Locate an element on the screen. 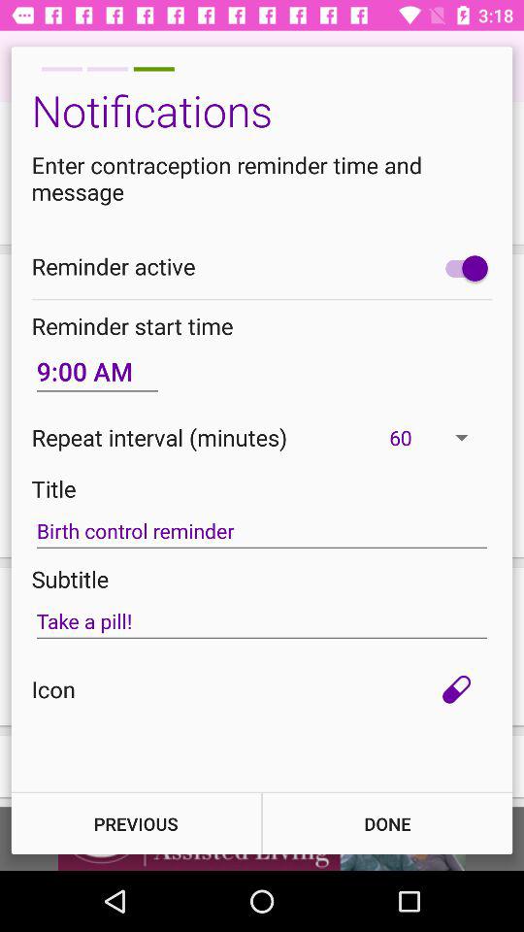  click the icon above the repeat interval (minutes) icon is located at coordinates (97, 371).